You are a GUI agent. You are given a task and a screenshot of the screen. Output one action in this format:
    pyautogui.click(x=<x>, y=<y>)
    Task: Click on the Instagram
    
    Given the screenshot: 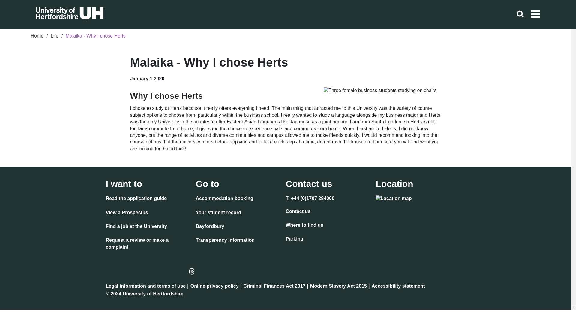 What is the action you would take?
    pyautogui.click(x=125, y=271)
    